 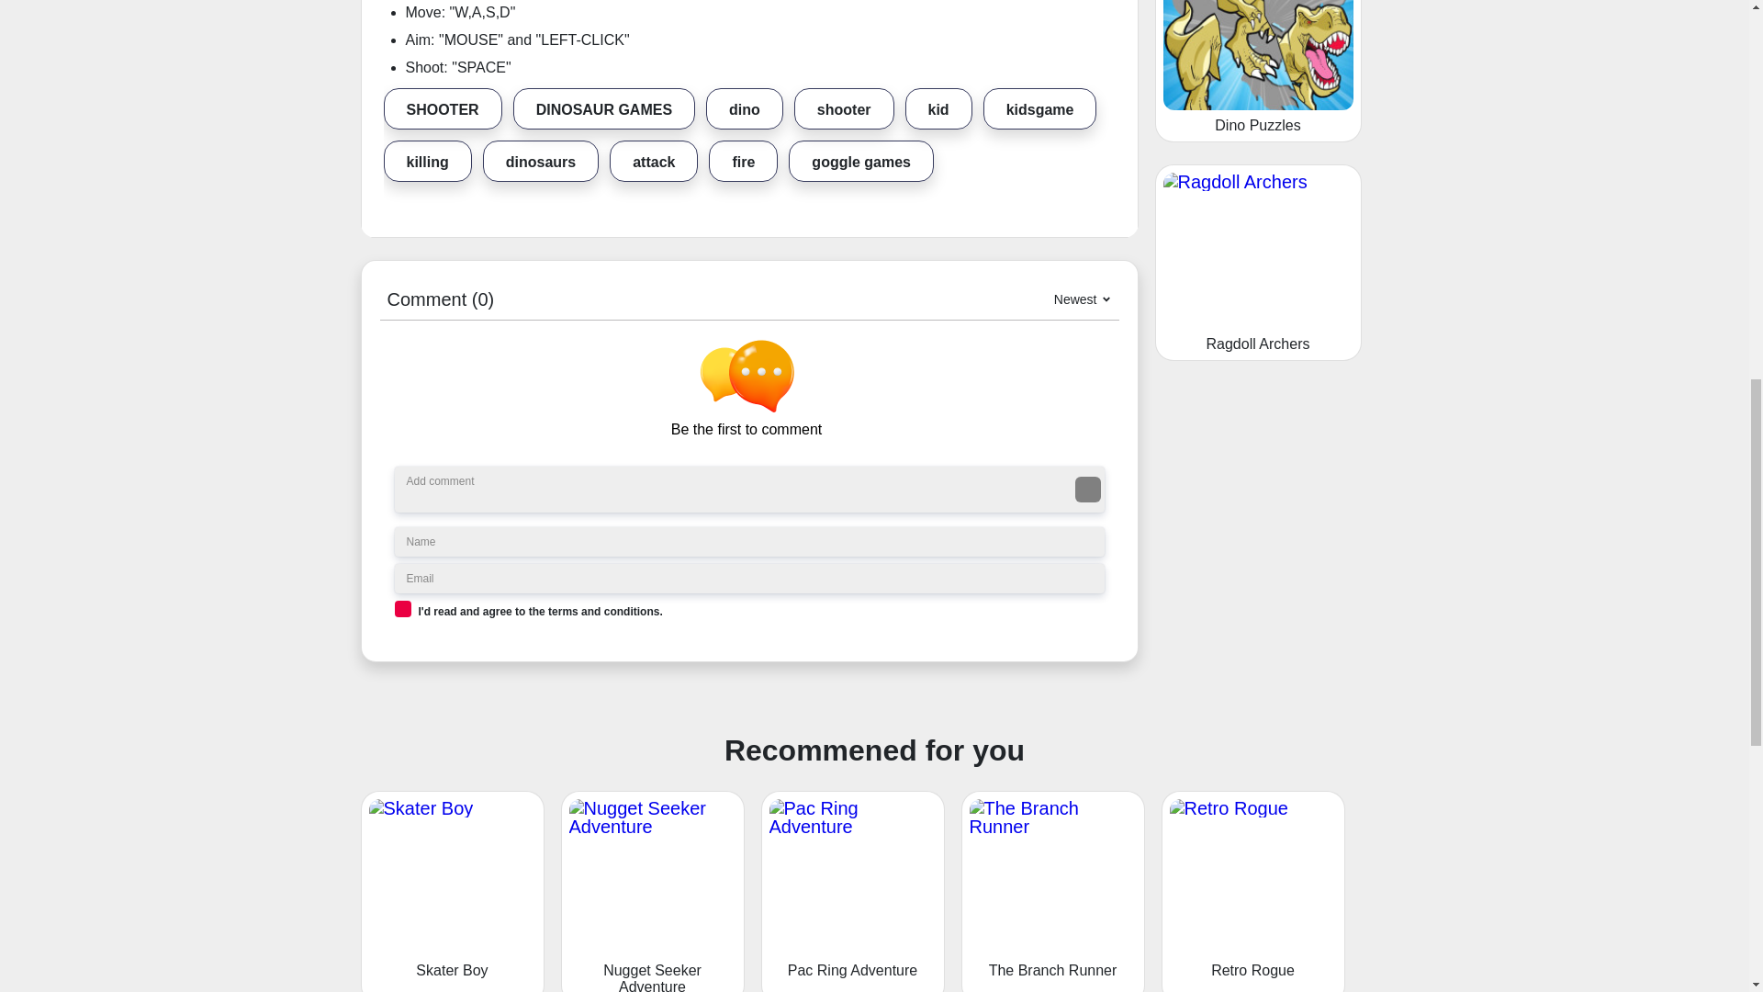 What do you see at coordinates (742, 161) in the screenshot?
I see `fire` at bounding box center [742, 161].